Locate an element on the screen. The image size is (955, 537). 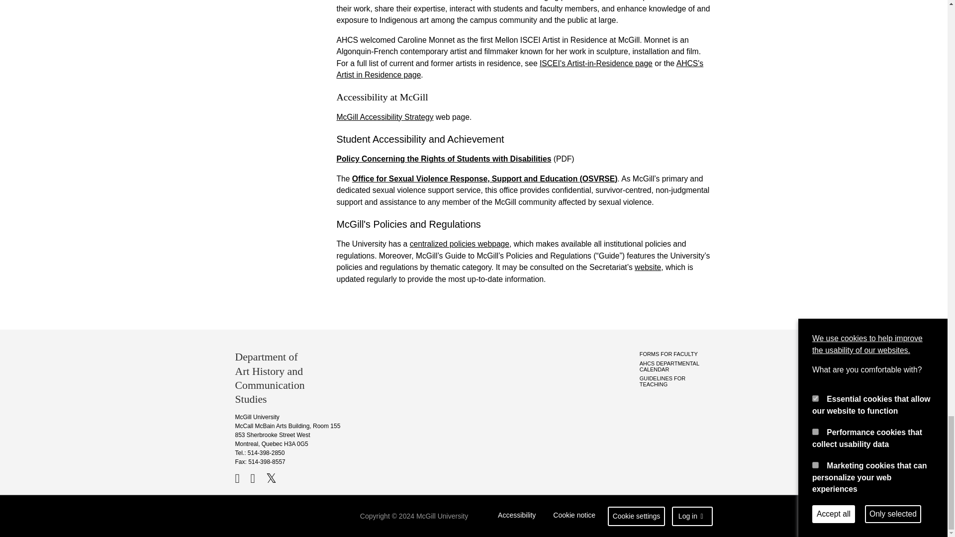
AHCS's Artist in Residence page is located at coordinates (519, 69).